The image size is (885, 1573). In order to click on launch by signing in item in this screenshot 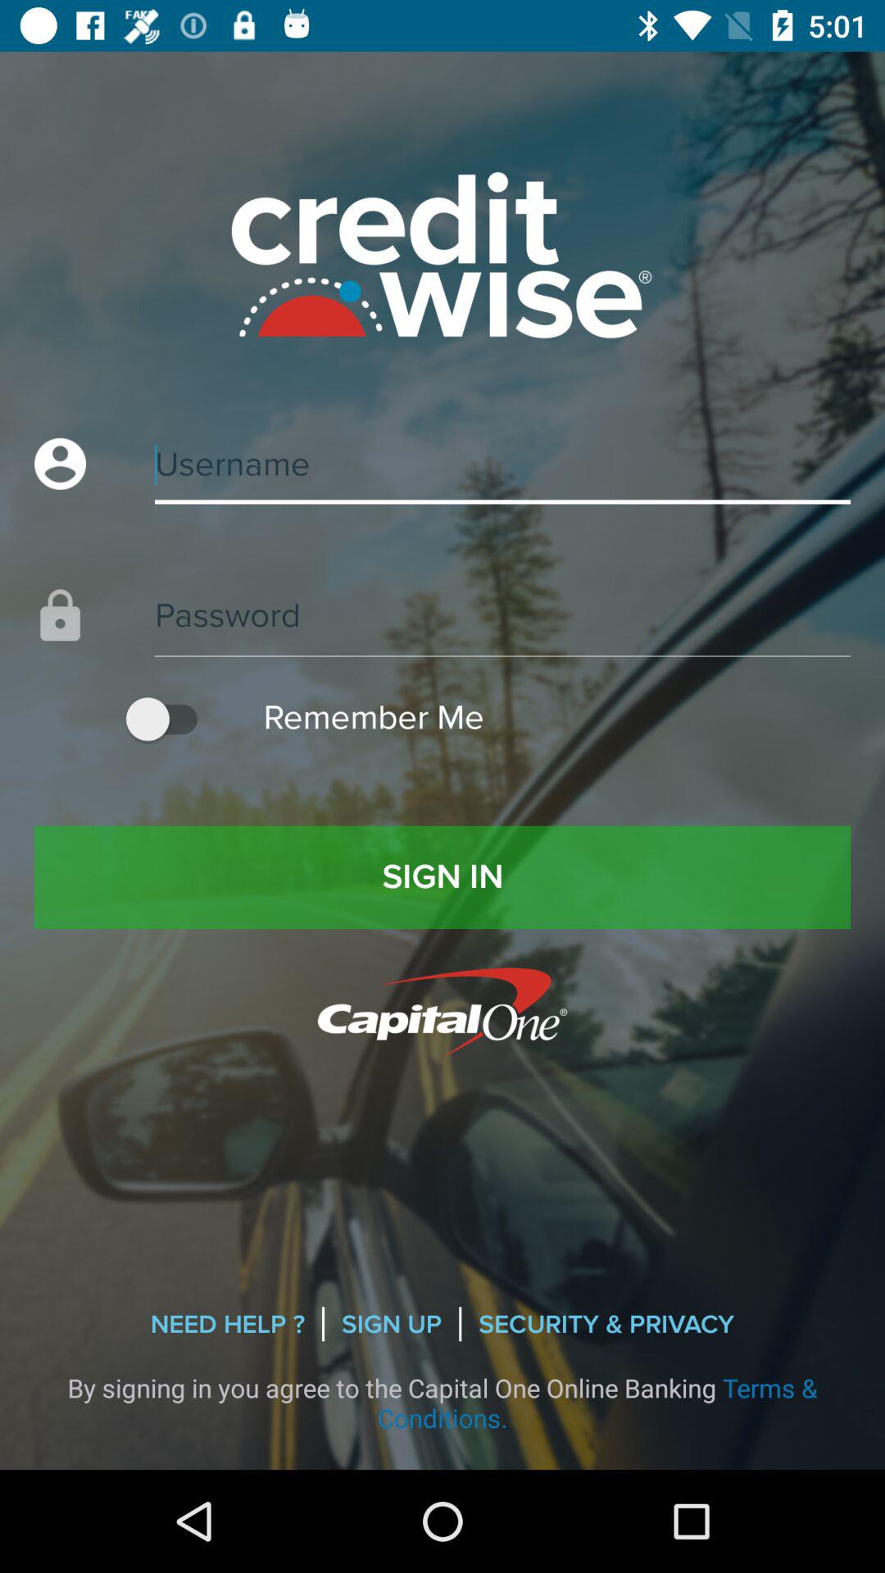, I will do `click(442, 1403)`.